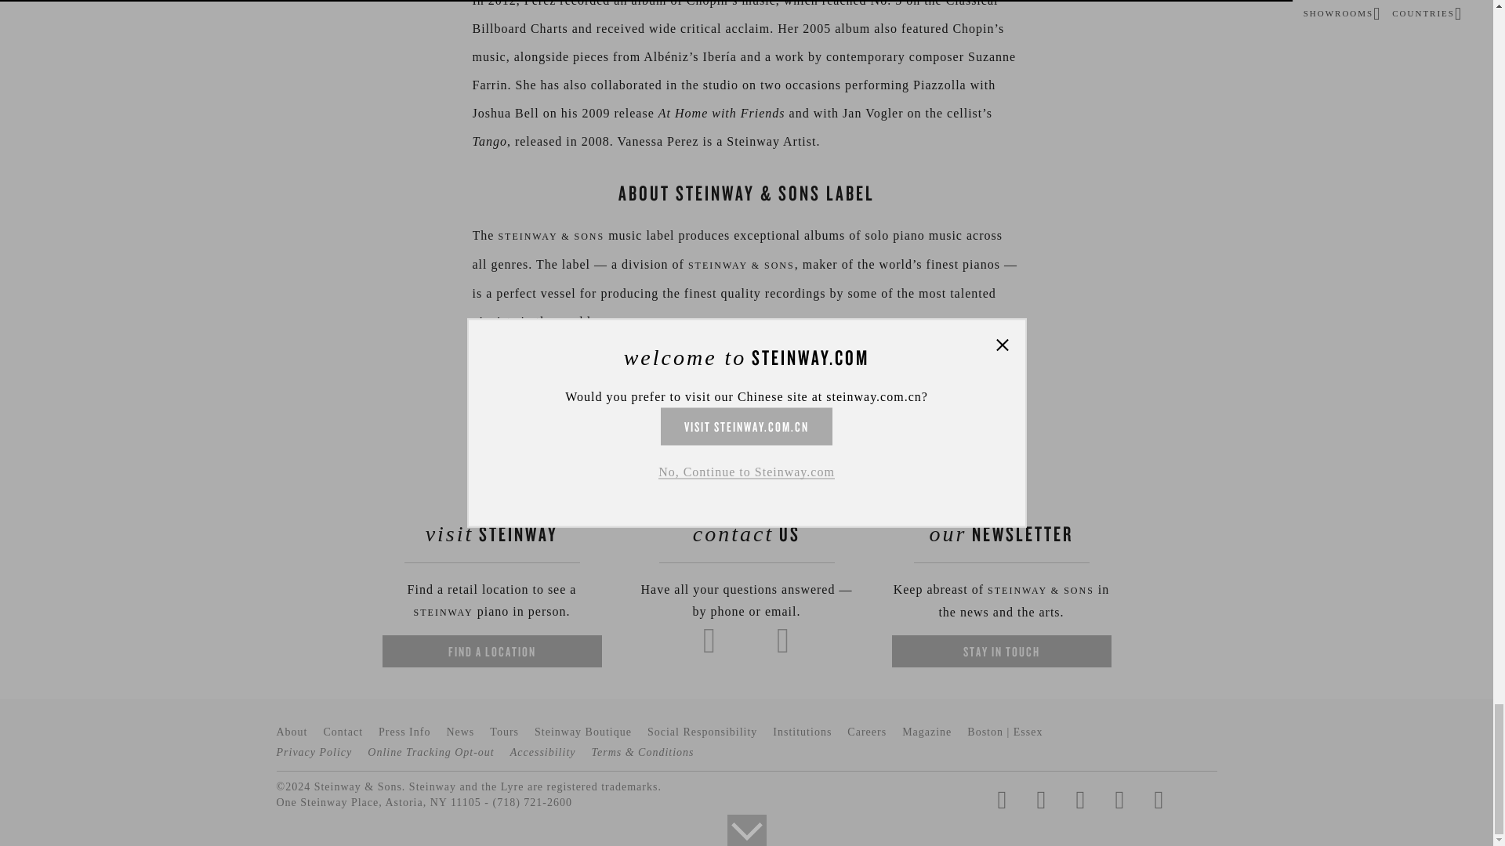  What do you see at coordinates (505, 732) in the screenshot?
I see `Tours` at bounding box center [505, 732].